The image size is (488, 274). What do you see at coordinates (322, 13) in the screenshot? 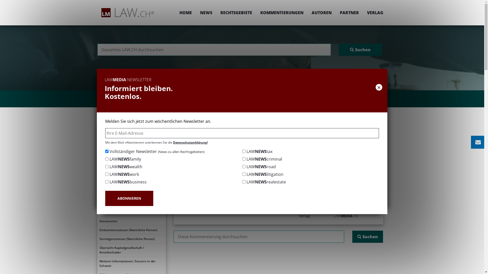
I see `AUTOREN` at bounding box center [322, 13].